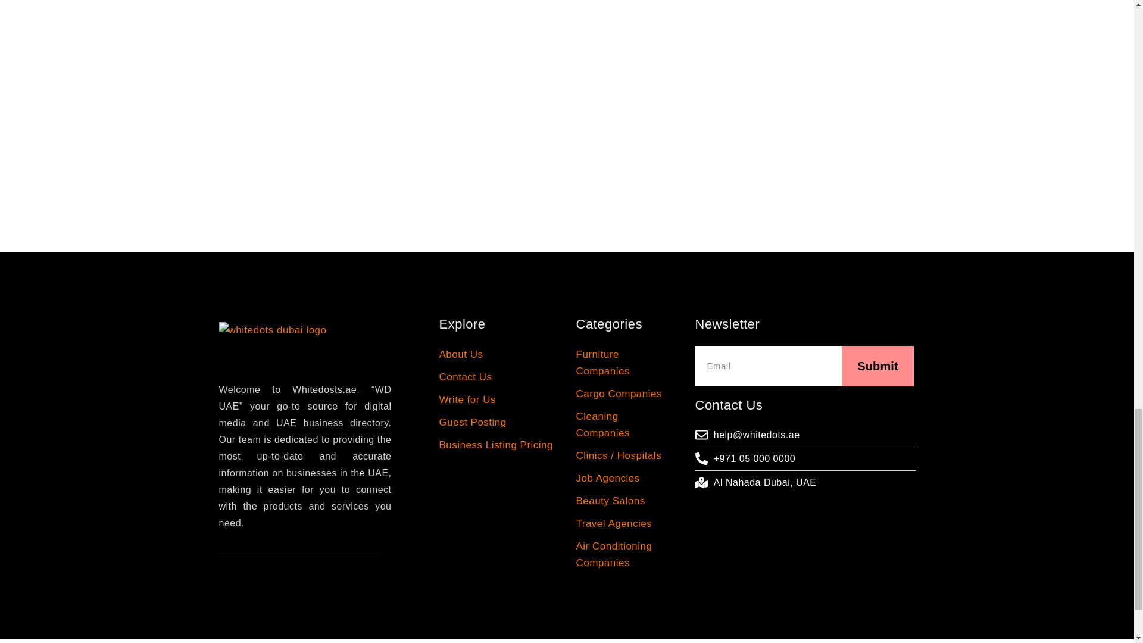  I want to click on Contact Us, so click(499, 377).